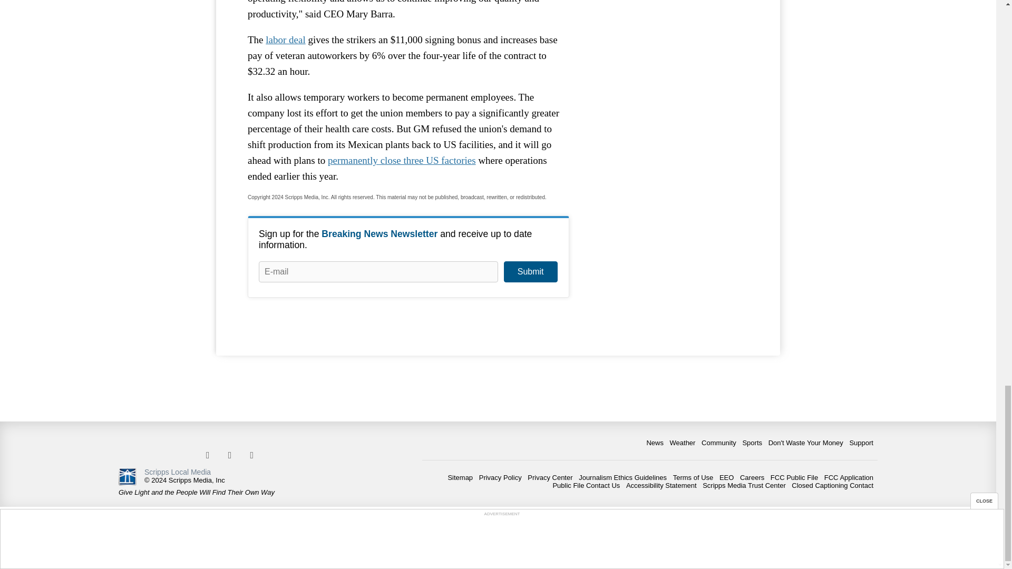 The image size is (1012, 569). What do you see at coordinates (530, 271) in the screenshot?
I see `Submit` at bounding box center [530, 271].